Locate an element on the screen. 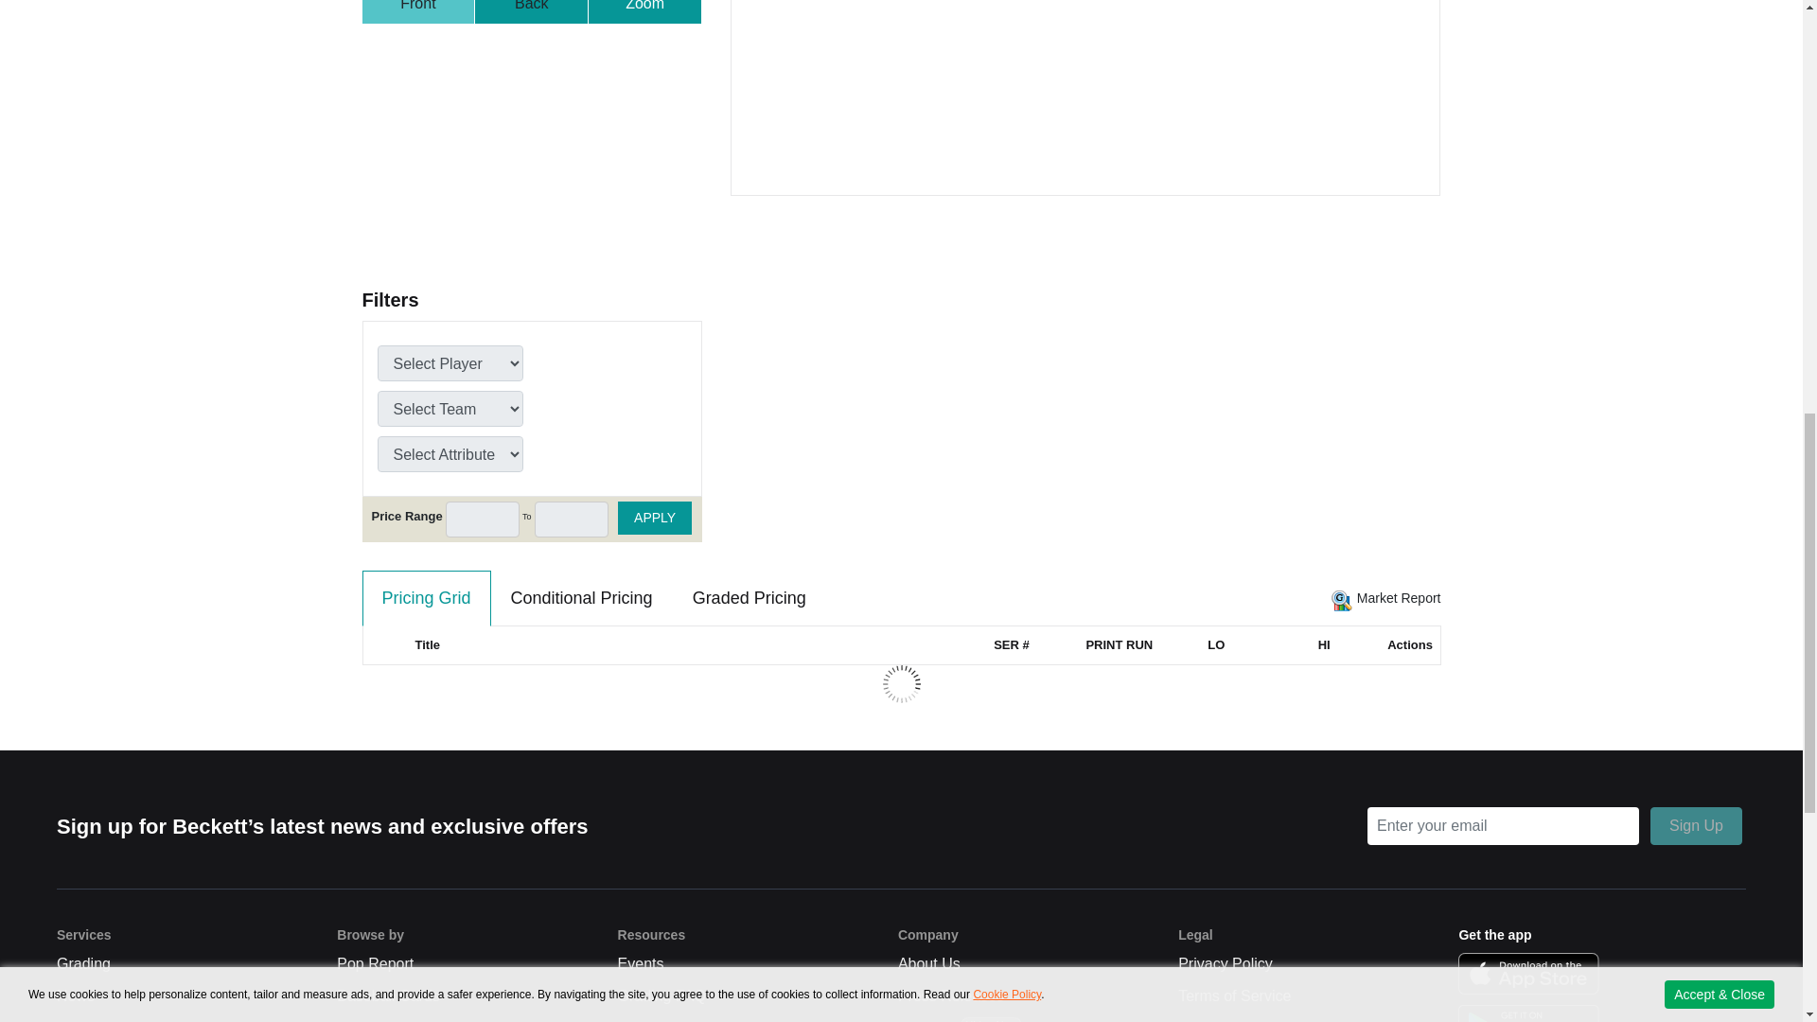 This screenshot has height=1022, width=1817. apply is located at coordinates (655, 518).